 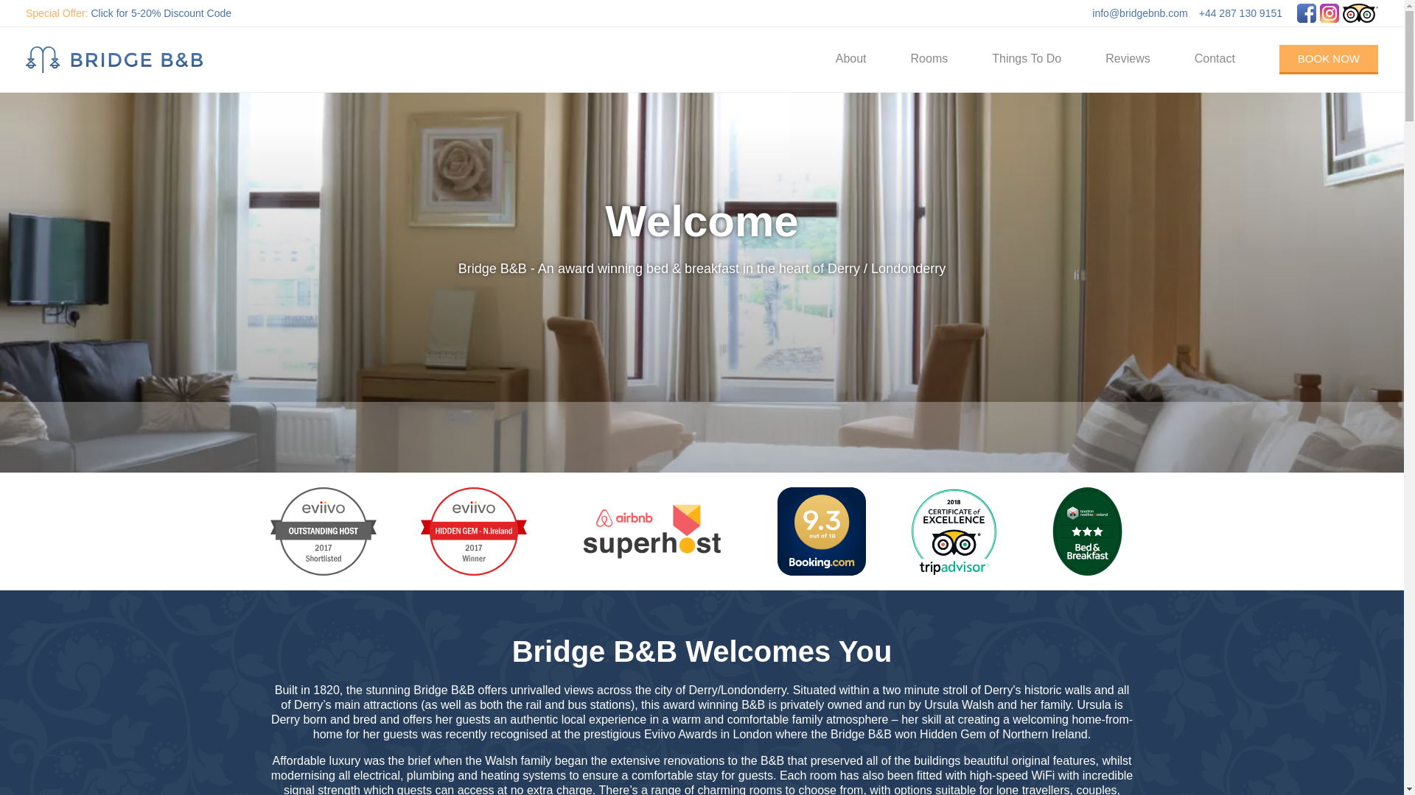 I want to click on Rooms, so click(x=929, y=59).